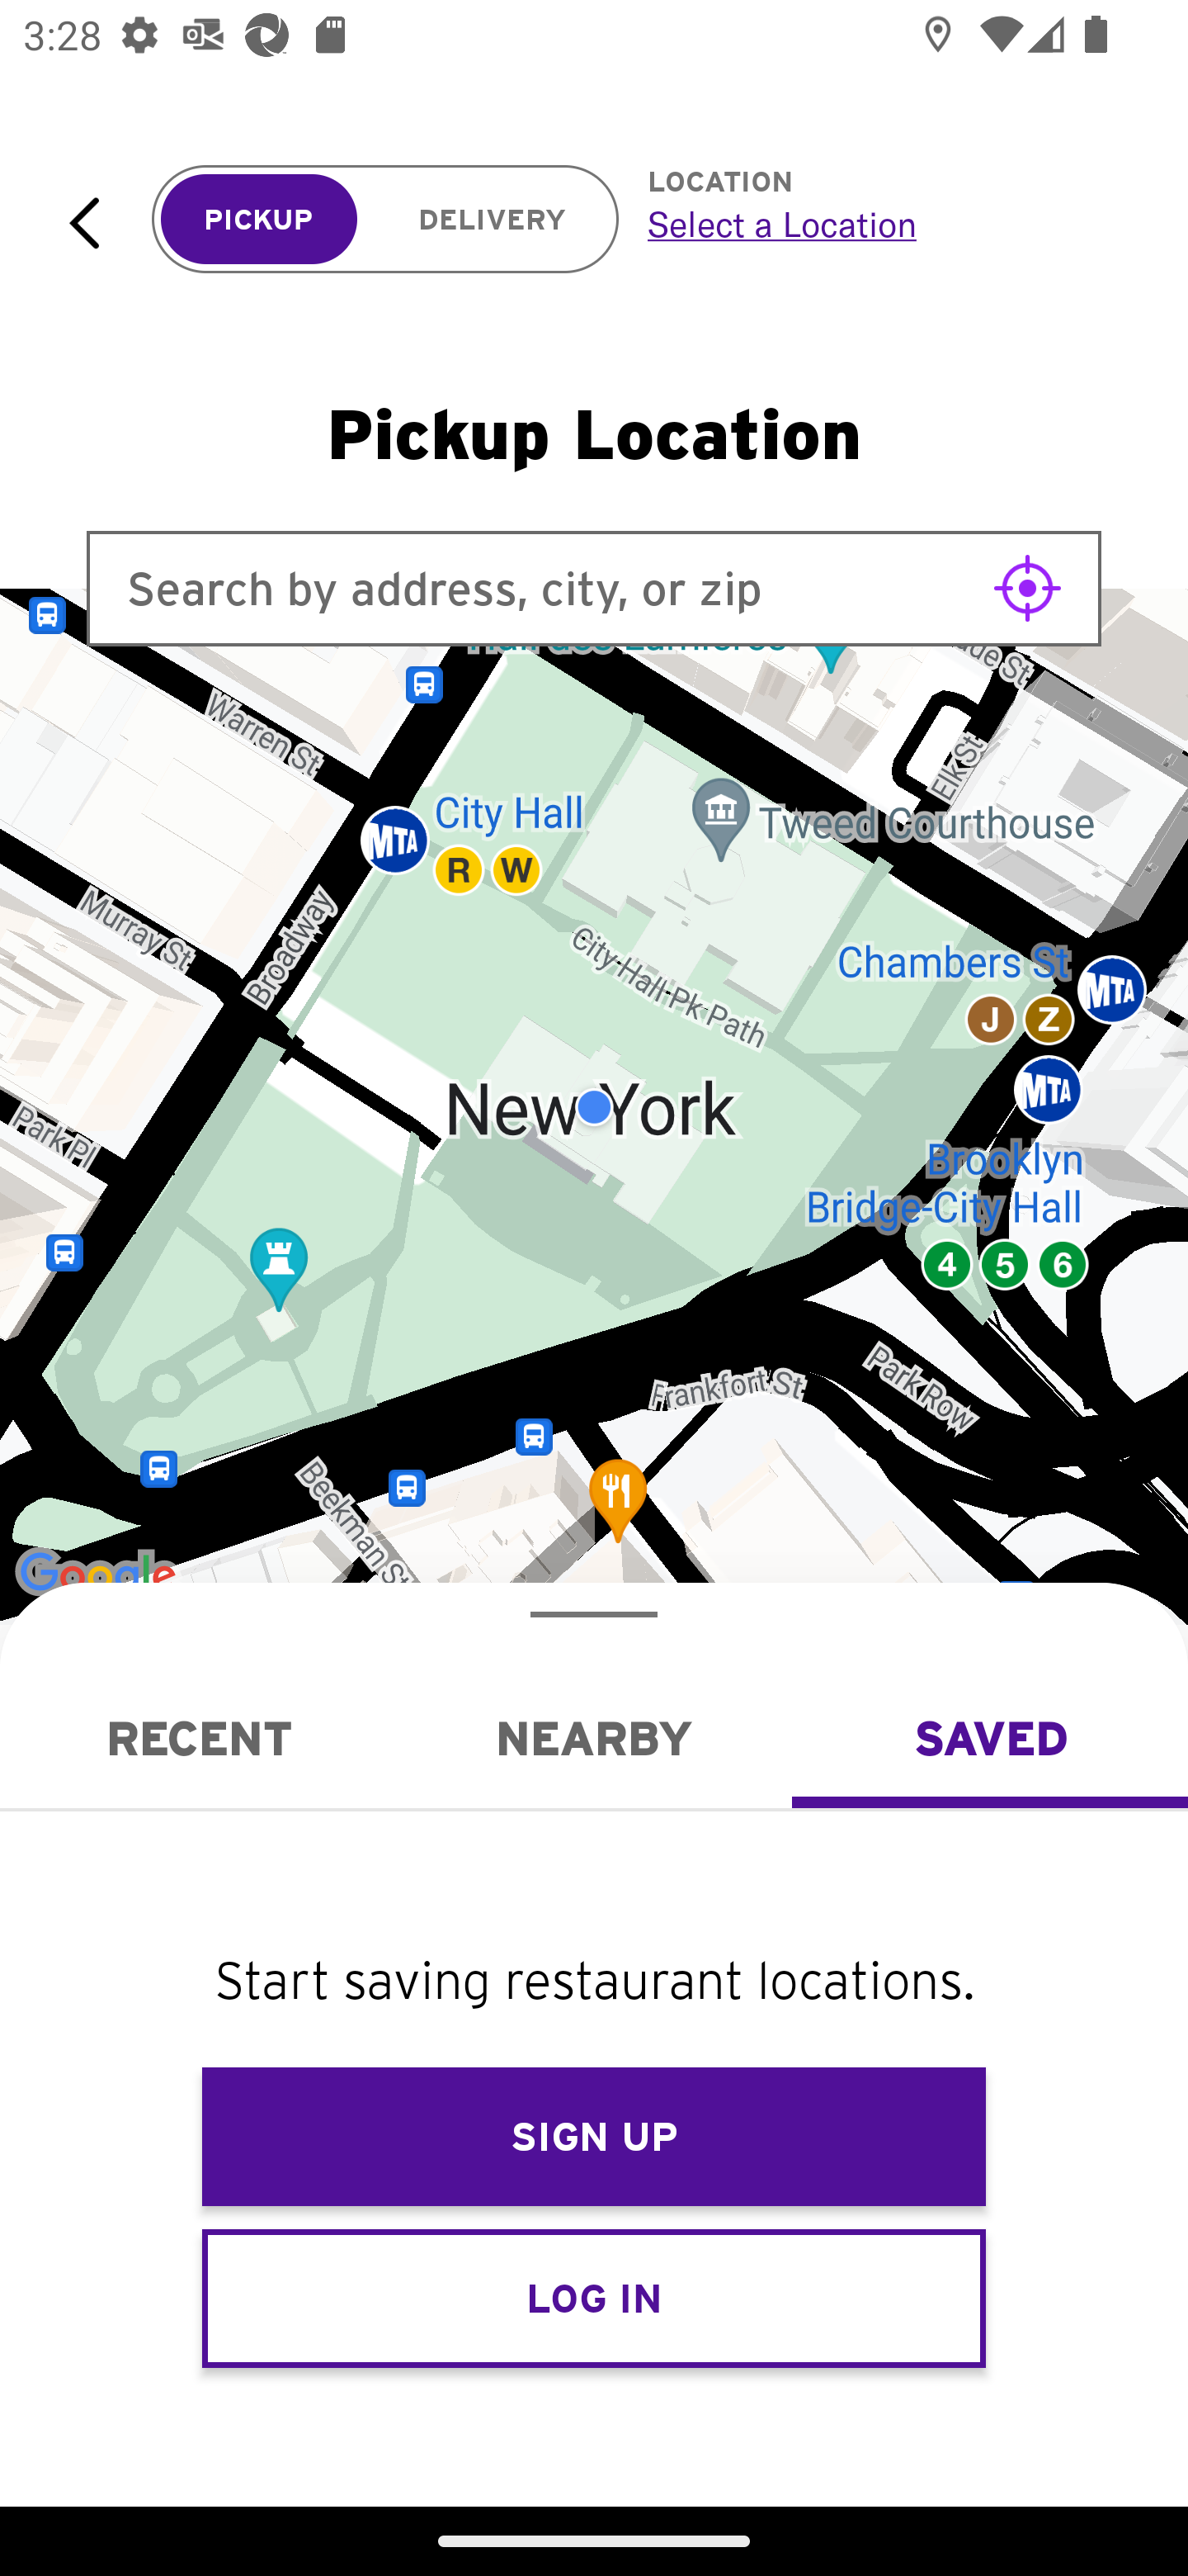  I want to click on PICKUP, so click(259, 220).